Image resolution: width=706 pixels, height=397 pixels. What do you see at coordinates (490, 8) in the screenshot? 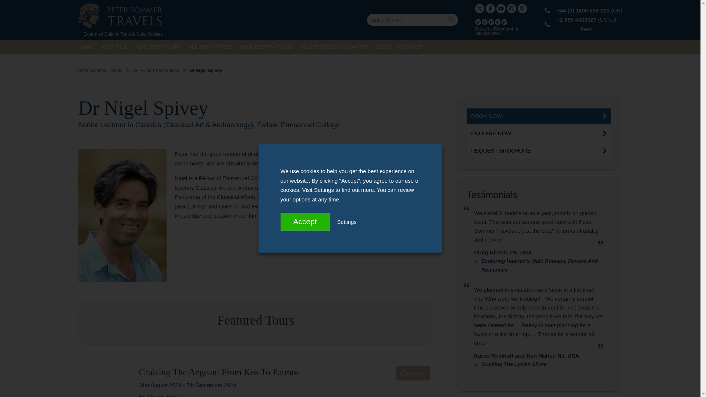
I see `Follow Peter Sommer Travels on Facebook` at bounding box center [490, 8].